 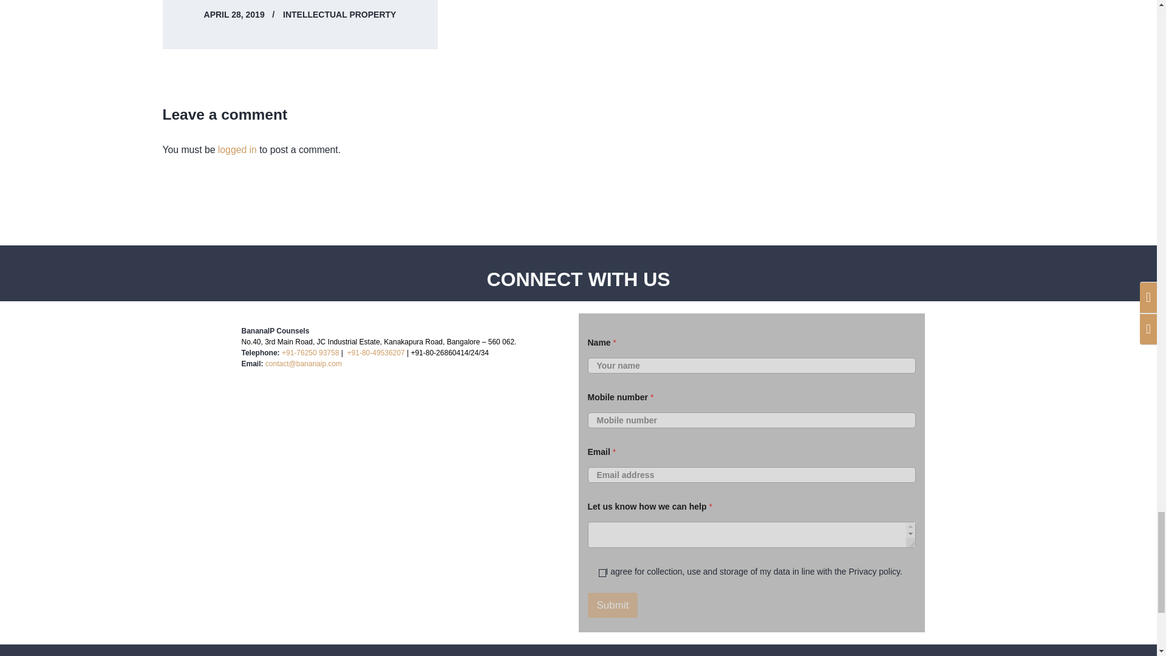 What do you see at coordinates (406, 503) in the screenshot?
I see `BananaIP Counsels` at bounding box center [406, 503].